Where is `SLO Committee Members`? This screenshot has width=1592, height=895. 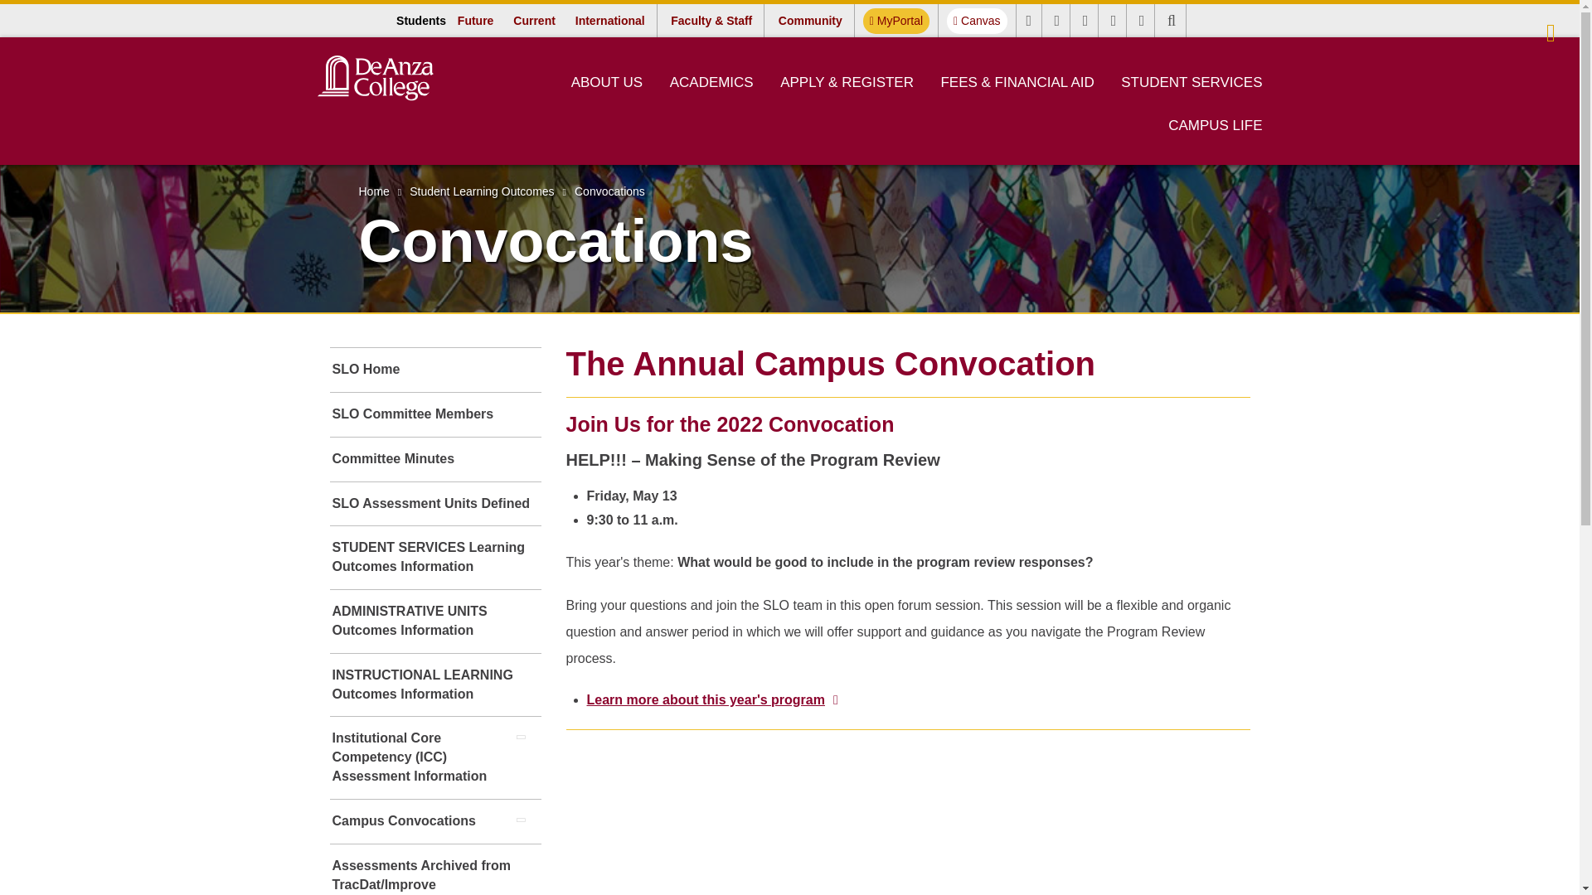 SLO Committee Members is located at coordinates (434, 414).